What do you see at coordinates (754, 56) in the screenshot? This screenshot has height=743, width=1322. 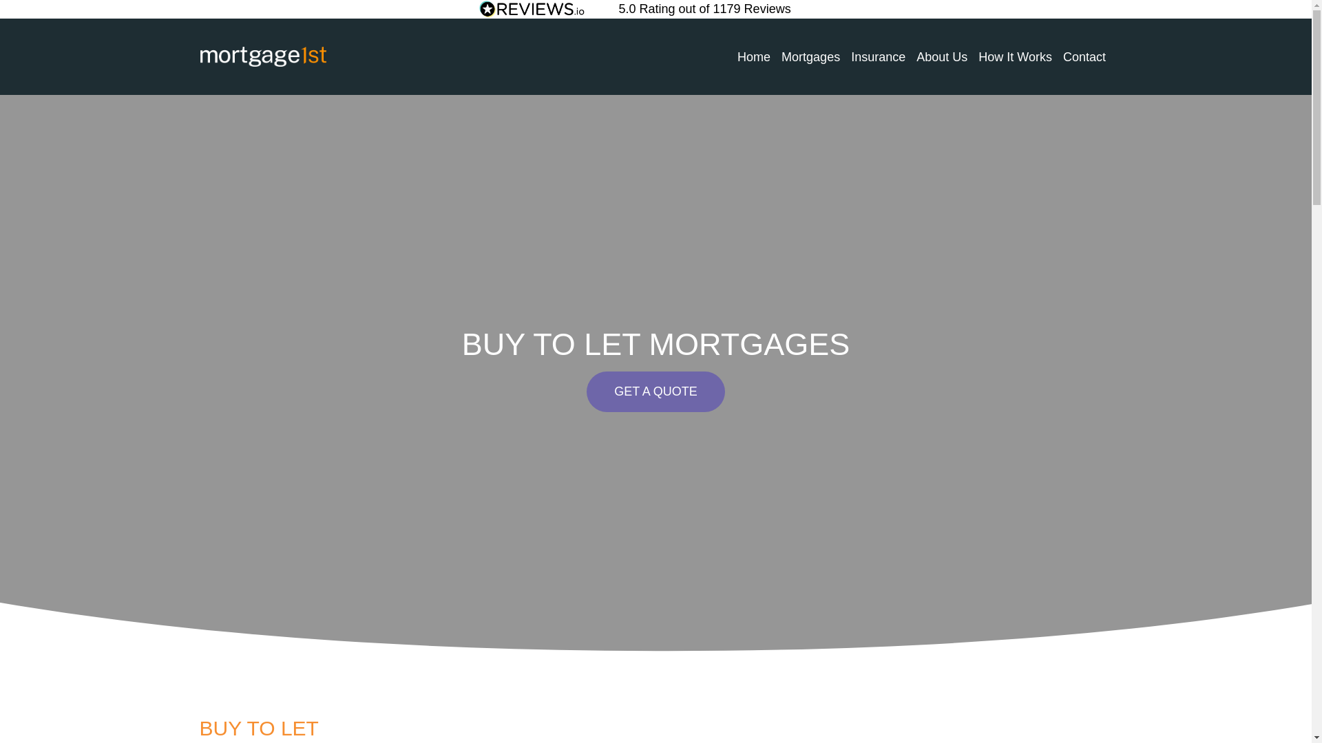 I see `Home` at bounding box center [754, 56].